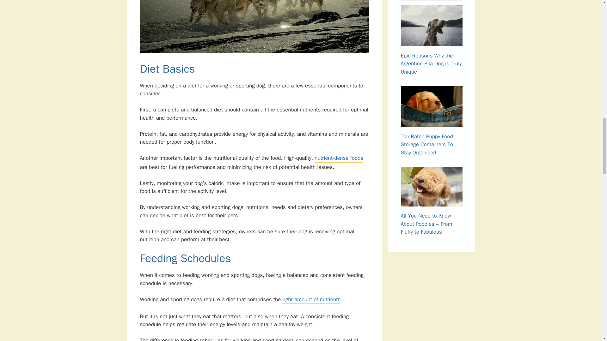  What do you see at coordinates (431, 64) in the screenshot?
I see `Epic Reasons Why the Argentine Pila Dog is Truly Unique` at bounding box center [431, 64].